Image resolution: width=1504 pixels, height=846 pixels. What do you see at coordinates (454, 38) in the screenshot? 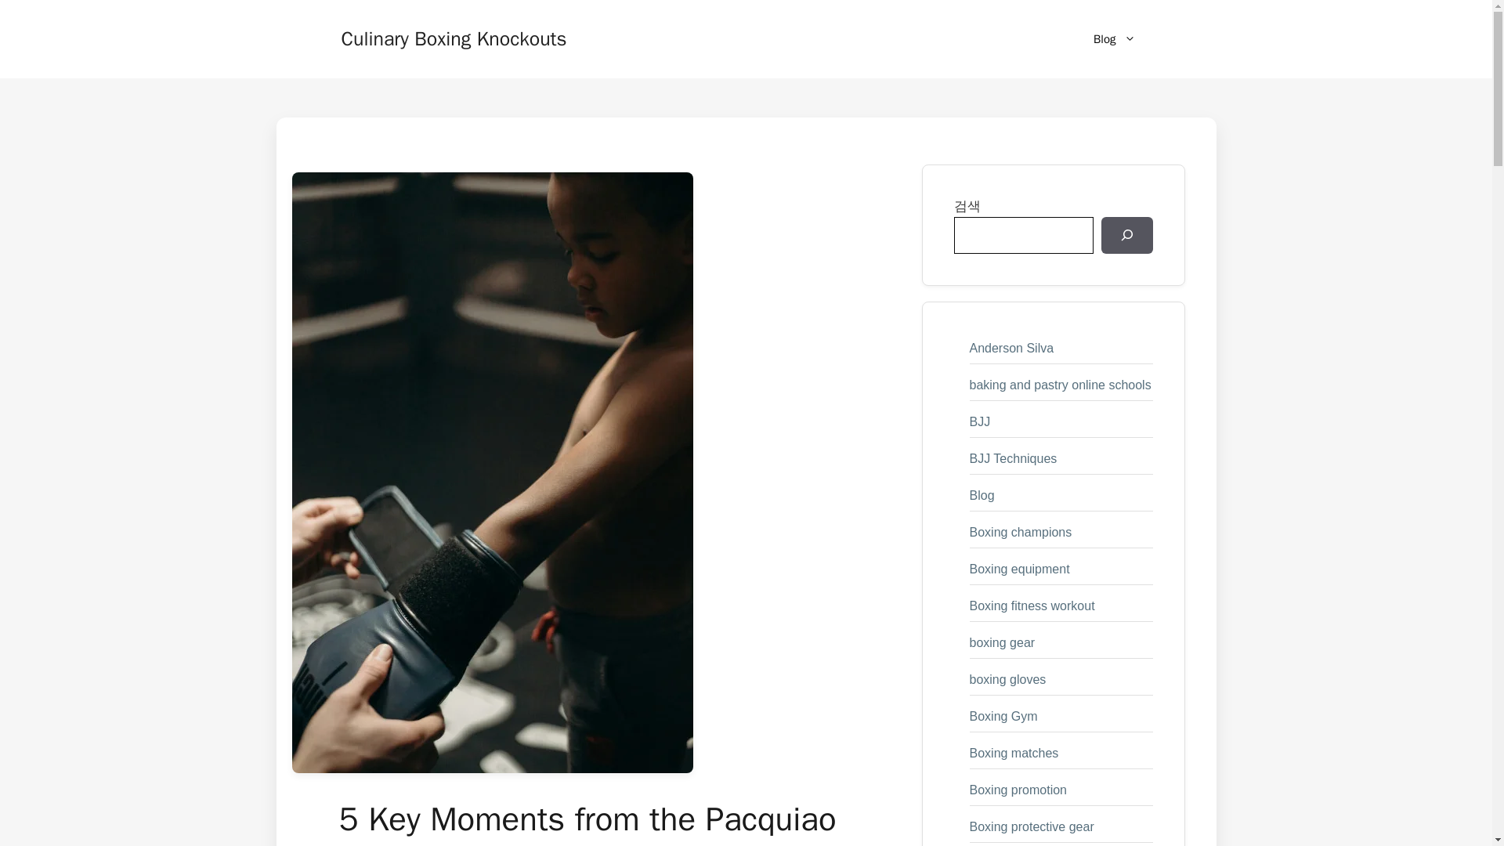
I see `Culinary Boxing Knockouts` at bounding box center [454, 38].